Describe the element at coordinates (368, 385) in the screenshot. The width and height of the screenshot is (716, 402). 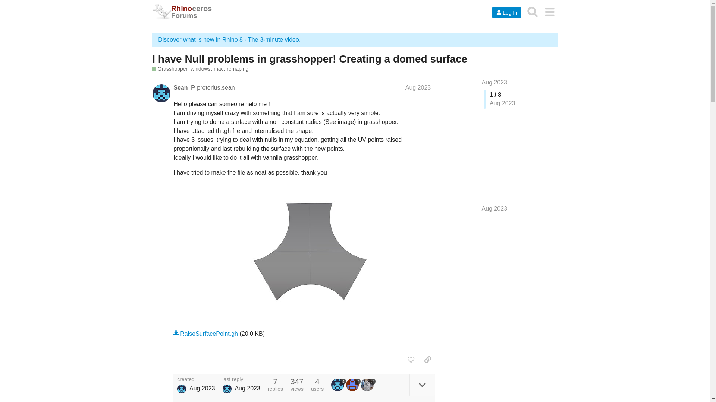
I see `2` at that location.